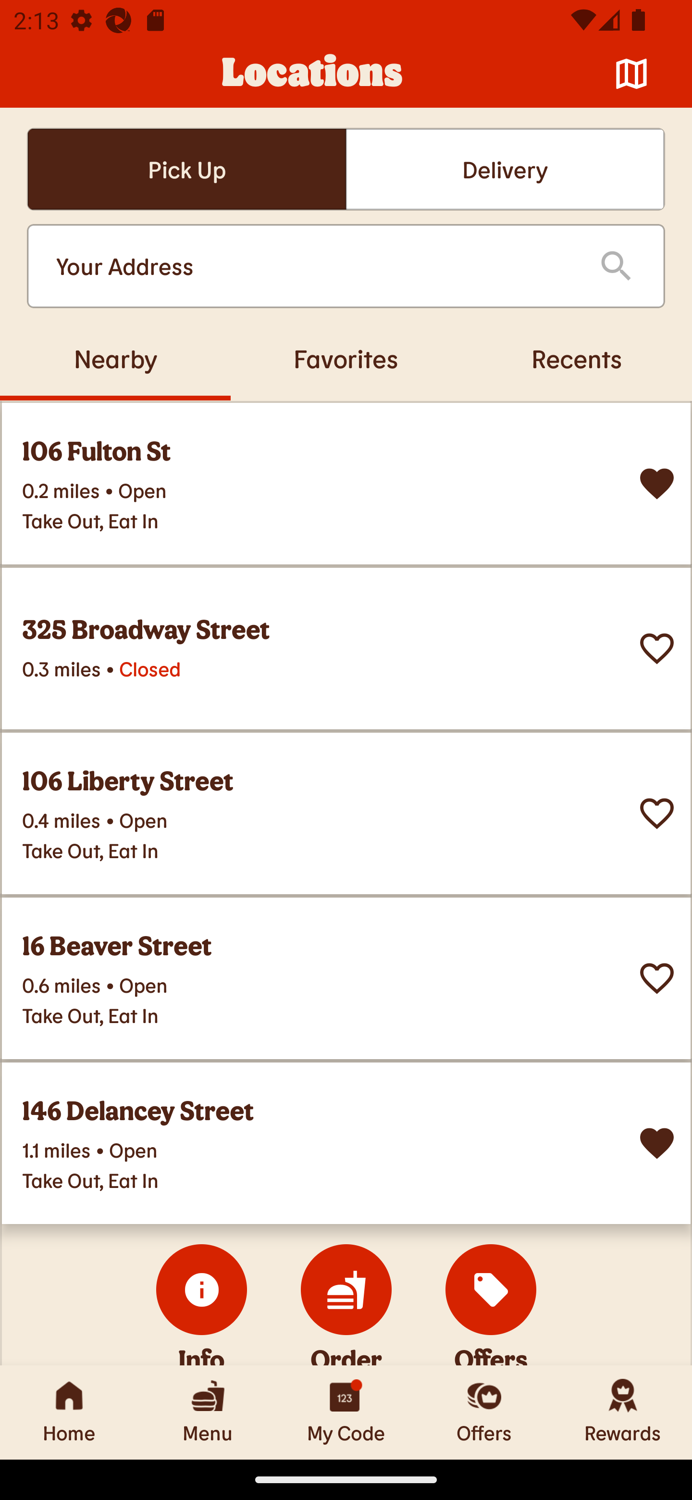 The image size is (692, 1500). Describe the element at coordinates (657, 1143) in the screenshot. I see `Remove from Favorites? ` at that location.